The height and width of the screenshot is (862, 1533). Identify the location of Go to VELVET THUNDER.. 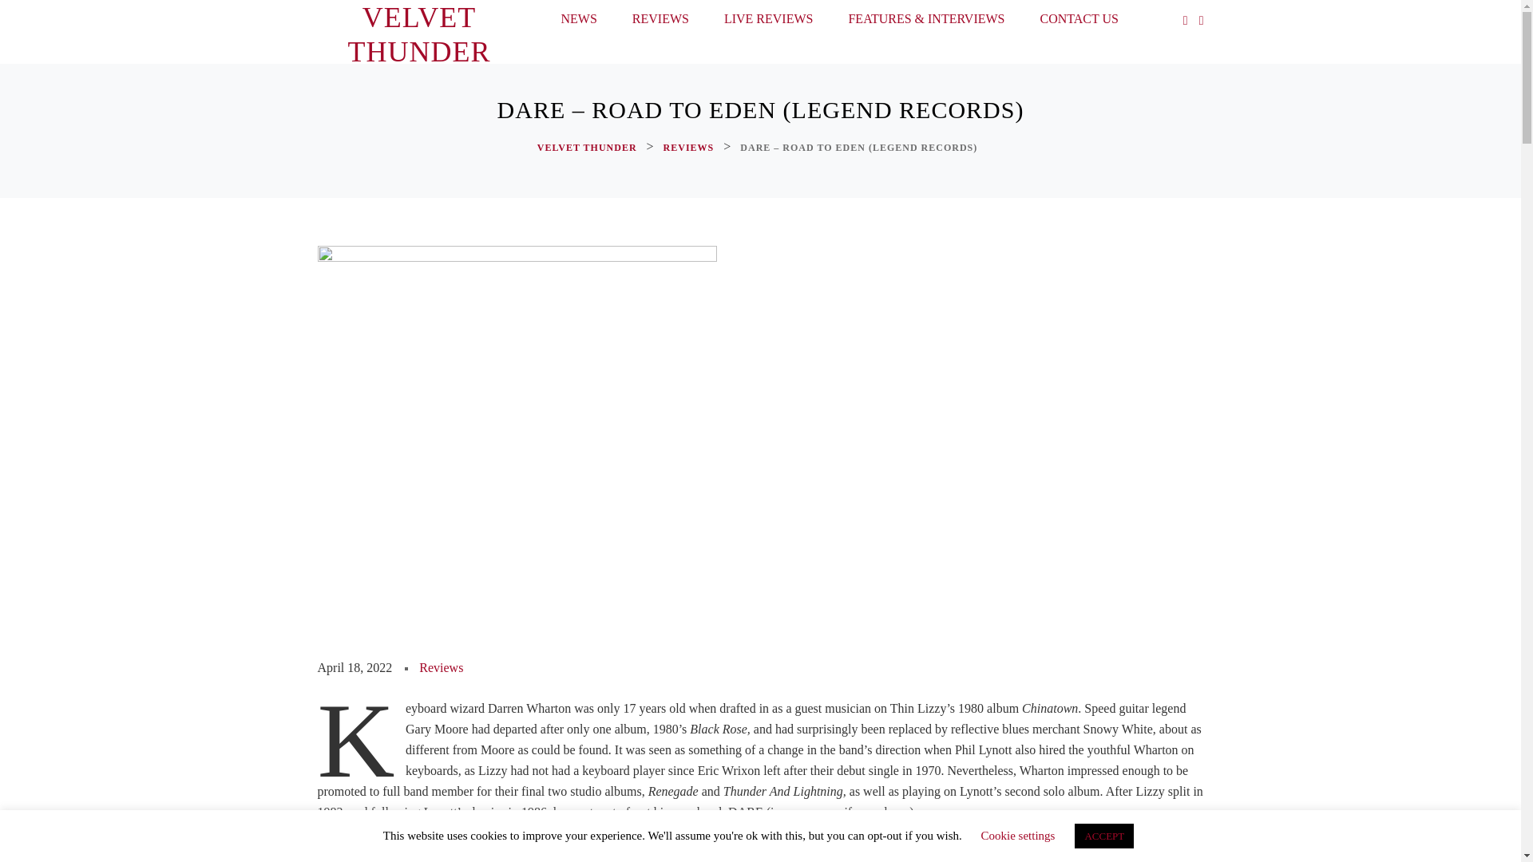
(589, 147).